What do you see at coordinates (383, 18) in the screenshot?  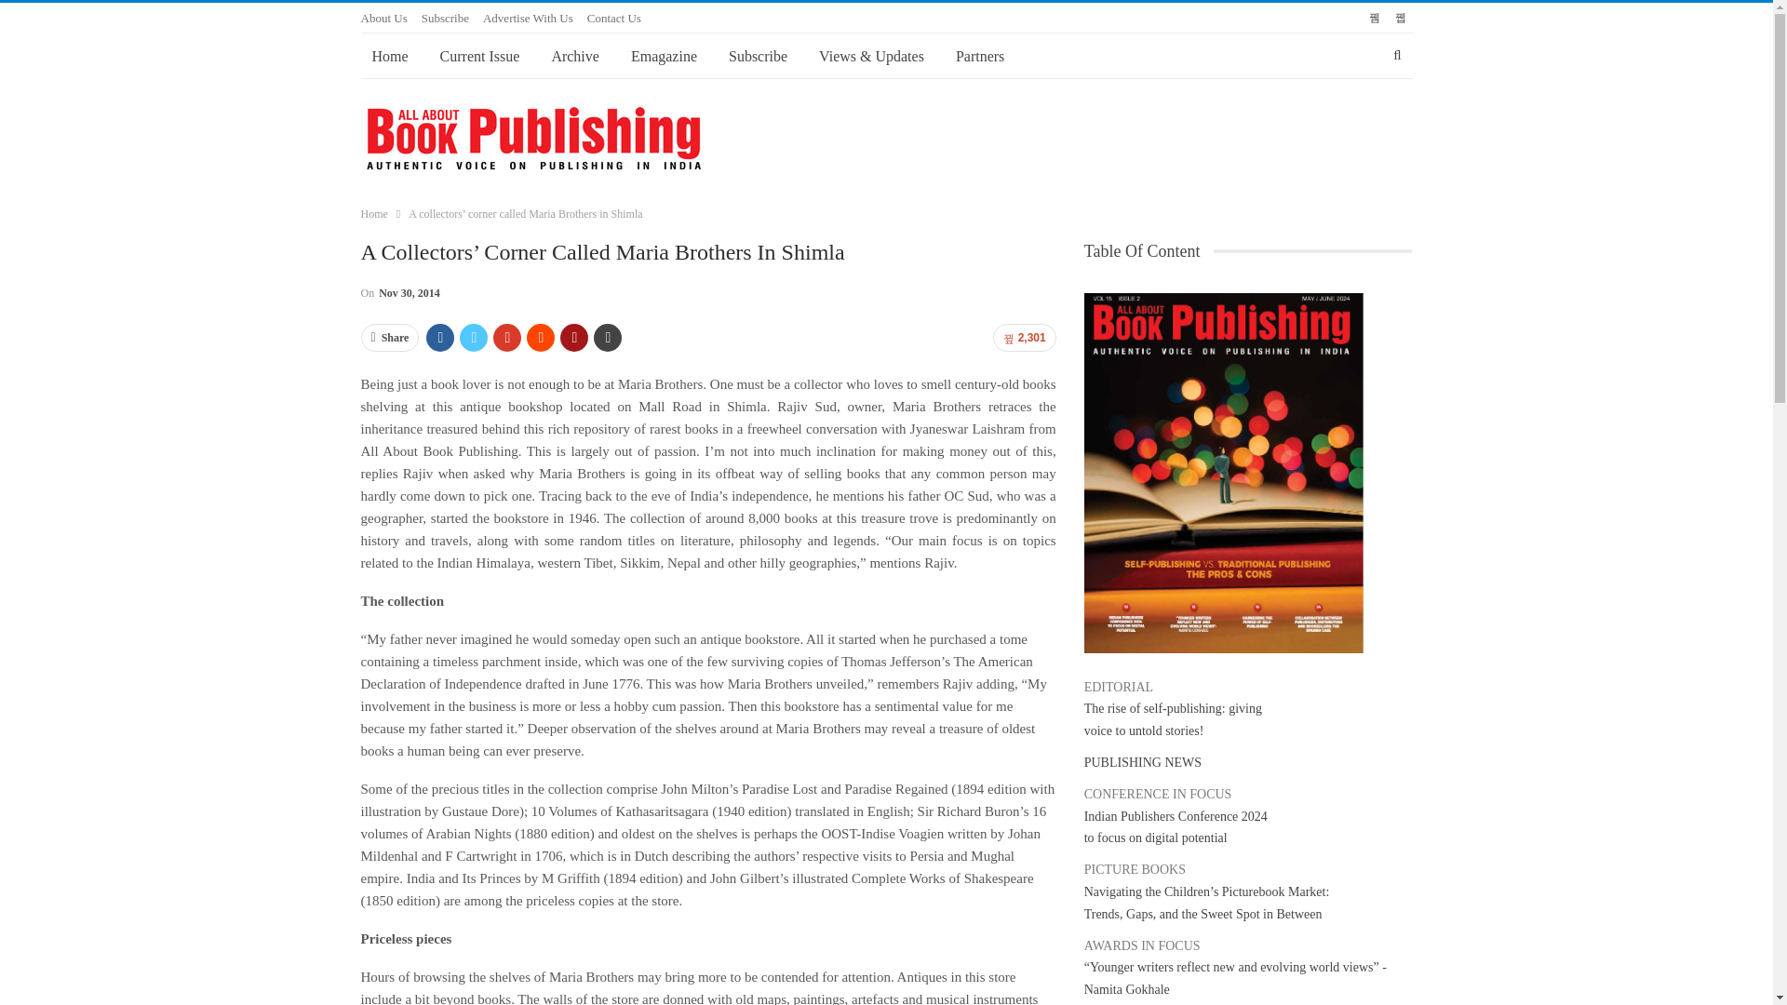 I see `About Us` at bounding box center [383, 18].